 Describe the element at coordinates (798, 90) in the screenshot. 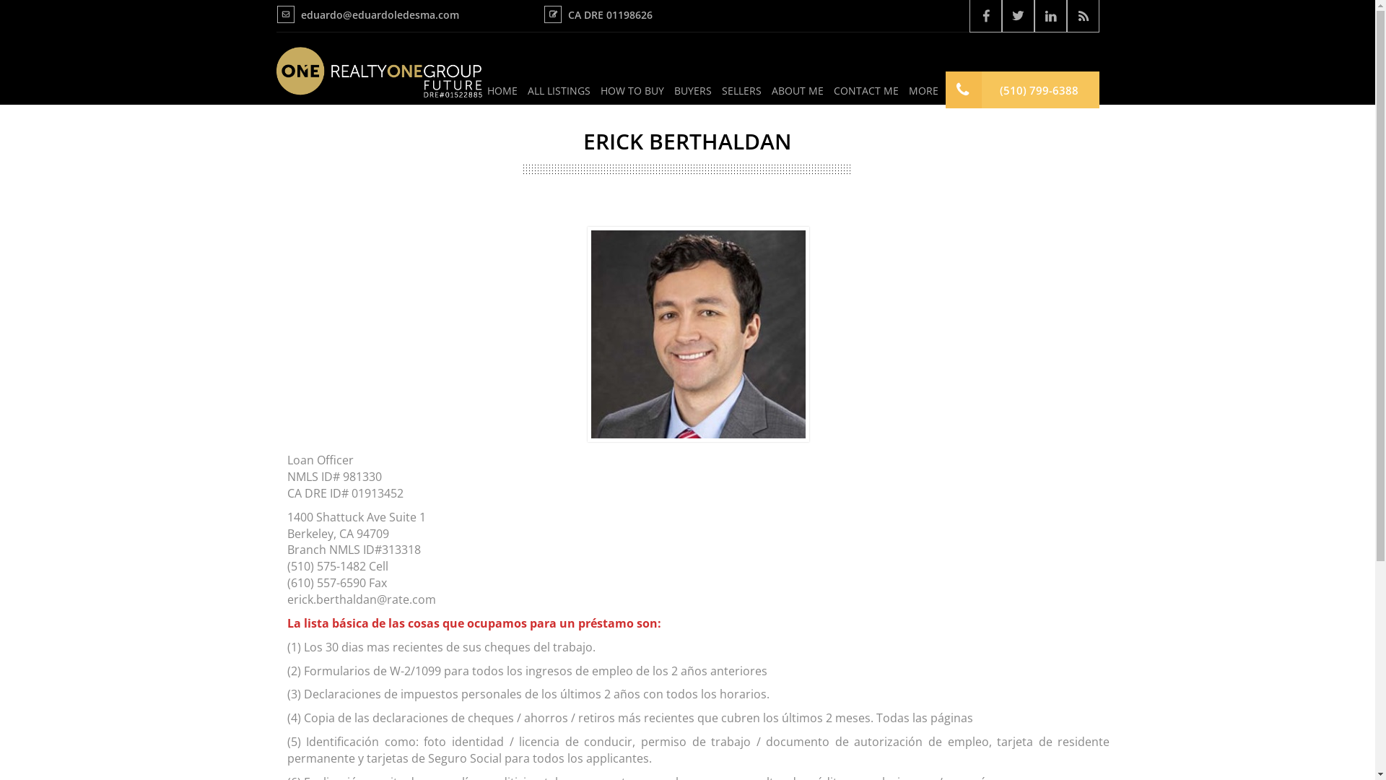

I see `ABOUT ME` at that location.